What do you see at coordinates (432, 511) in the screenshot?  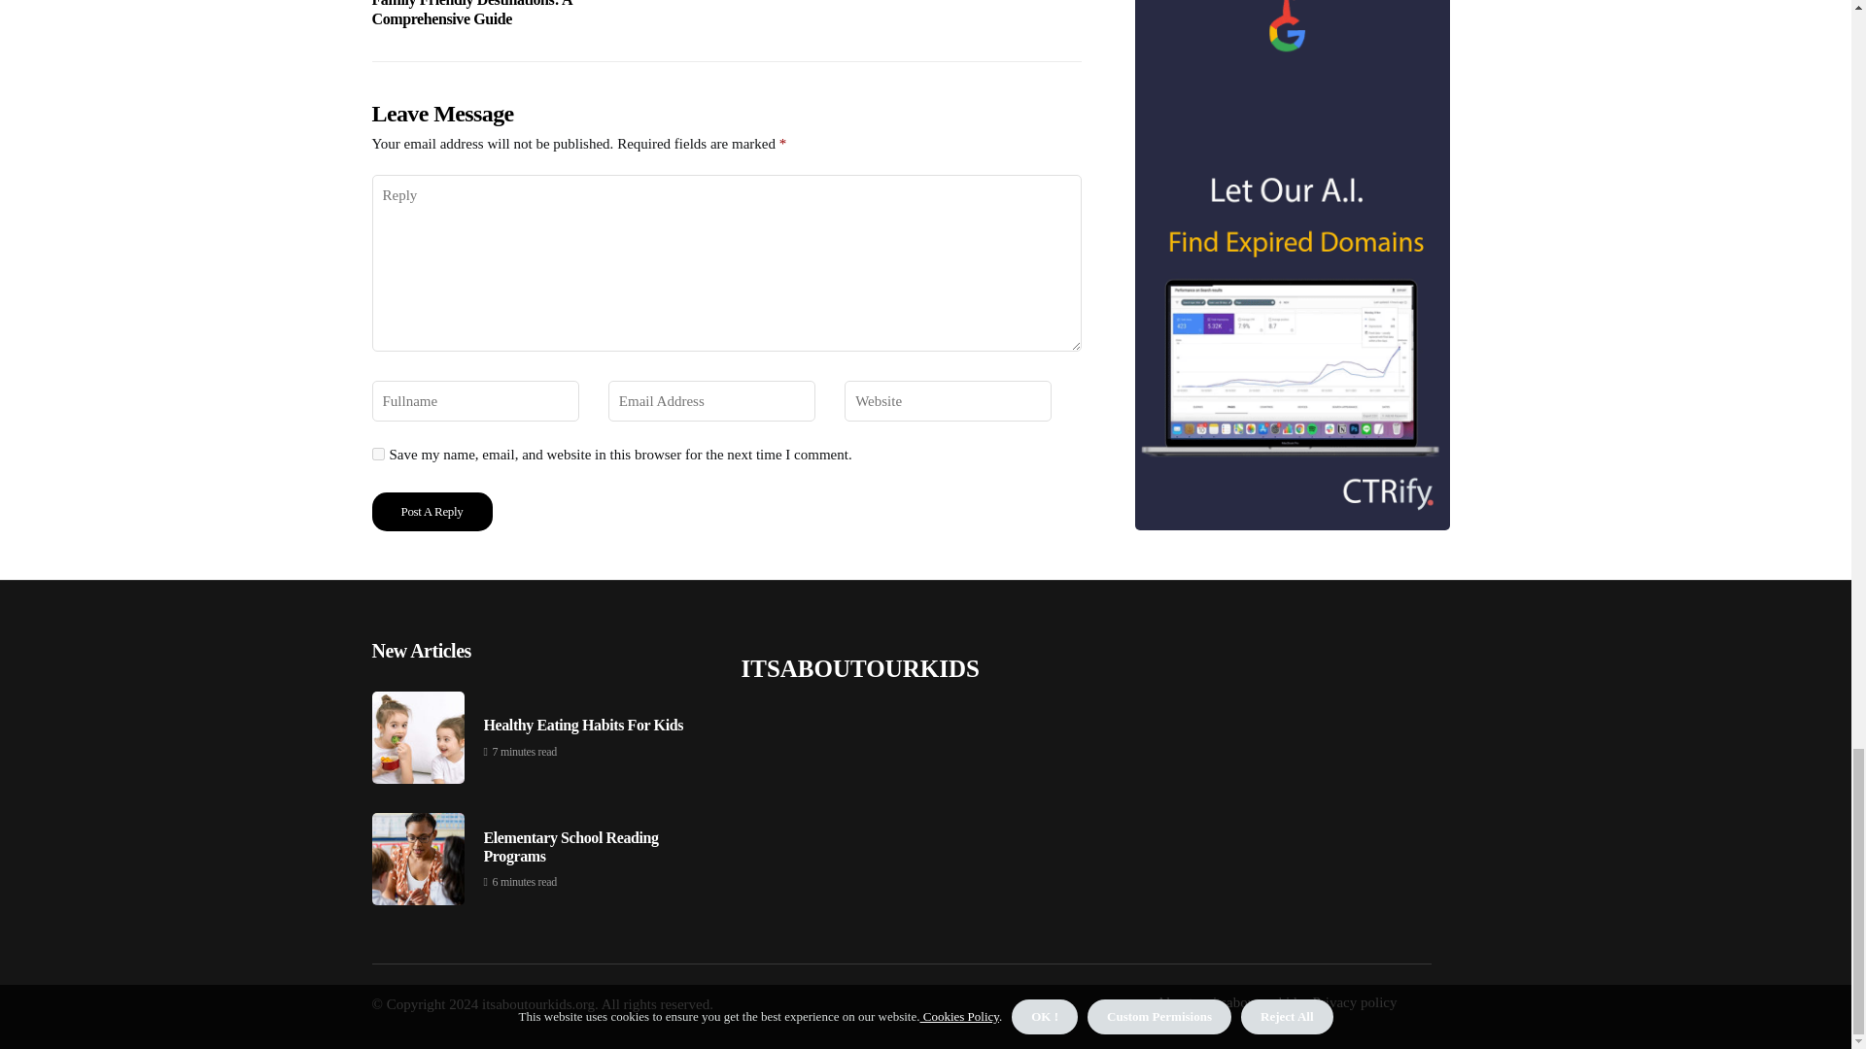 I see `Post a Reply` at bounding box center [432, 511].